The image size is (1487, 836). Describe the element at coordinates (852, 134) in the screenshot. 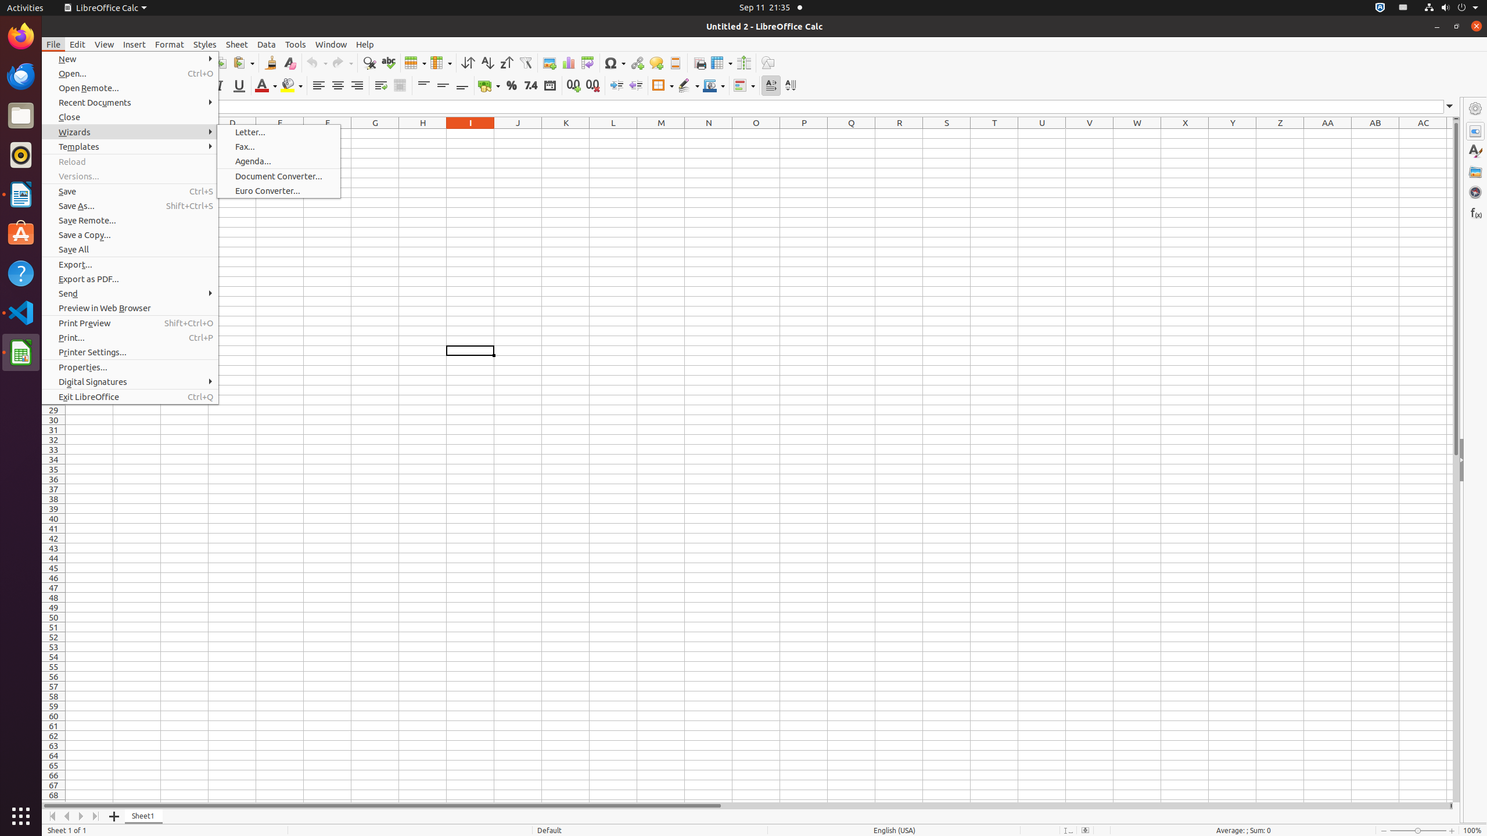

I see `Q1` at that location.